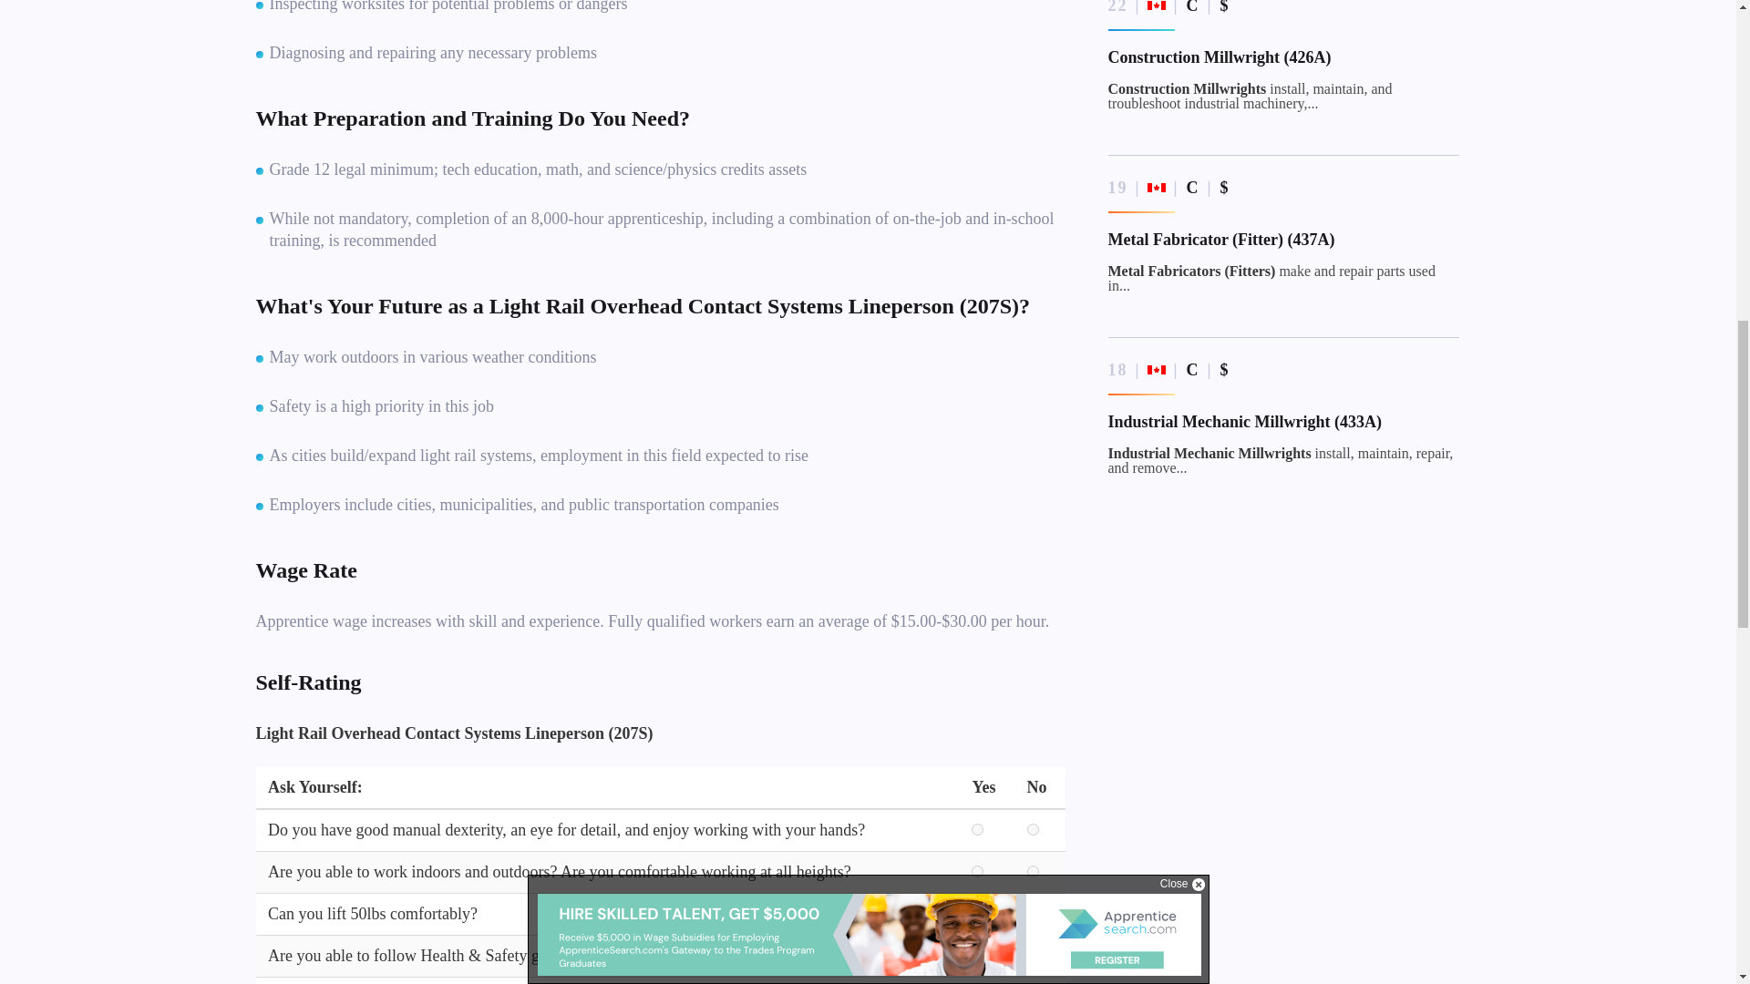 The image size is (1750, 984). Describe the element at coordinates (977, 955) in the screenshot. I see `on` at that location.